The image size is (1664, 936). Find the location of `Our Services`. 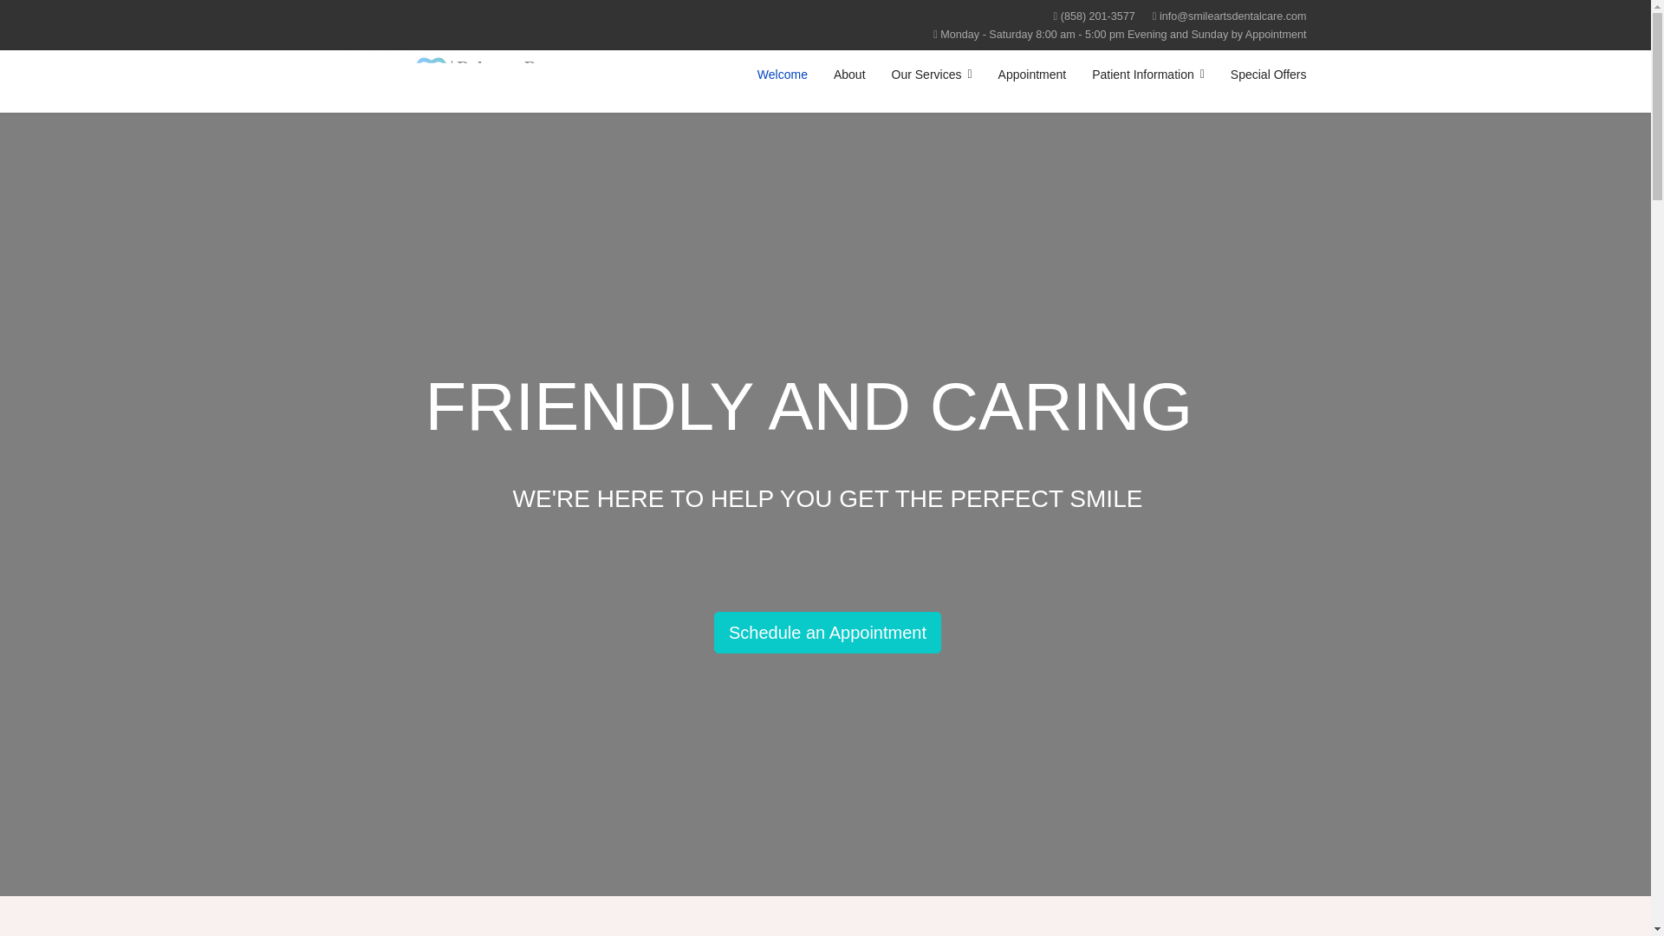

Our Services is located at coordinates (931, 75).